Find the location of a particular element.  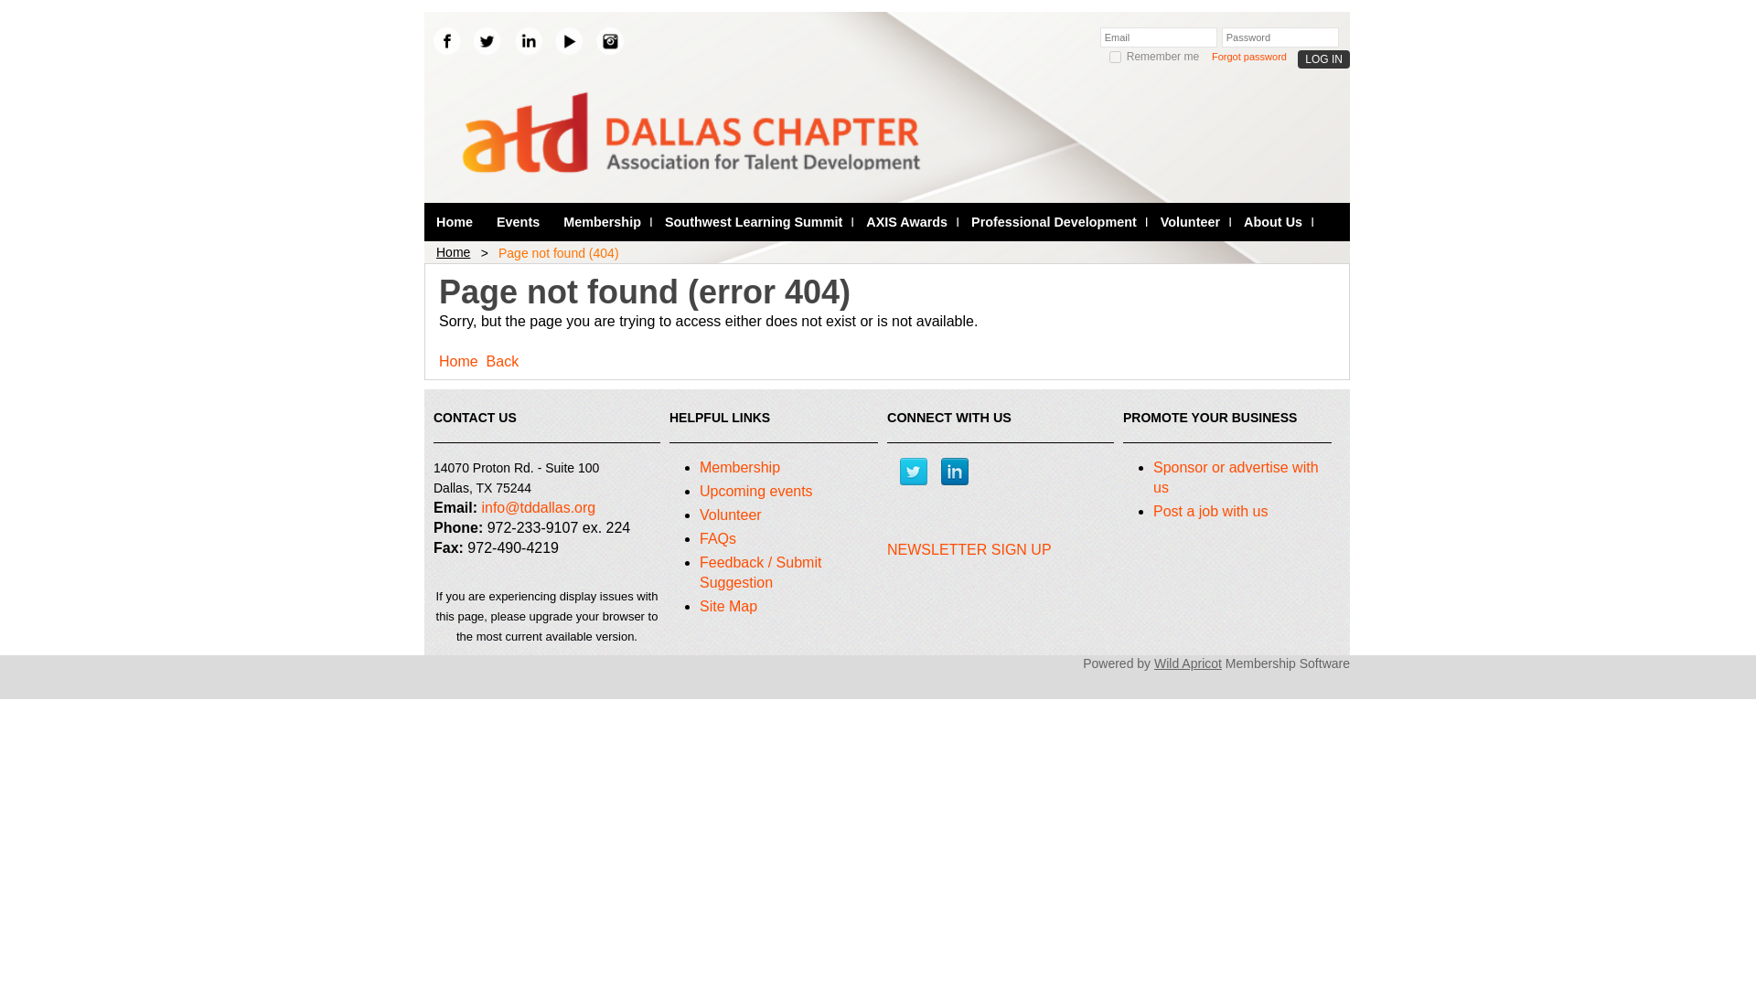

Membership is located at coordinates (602, 221).